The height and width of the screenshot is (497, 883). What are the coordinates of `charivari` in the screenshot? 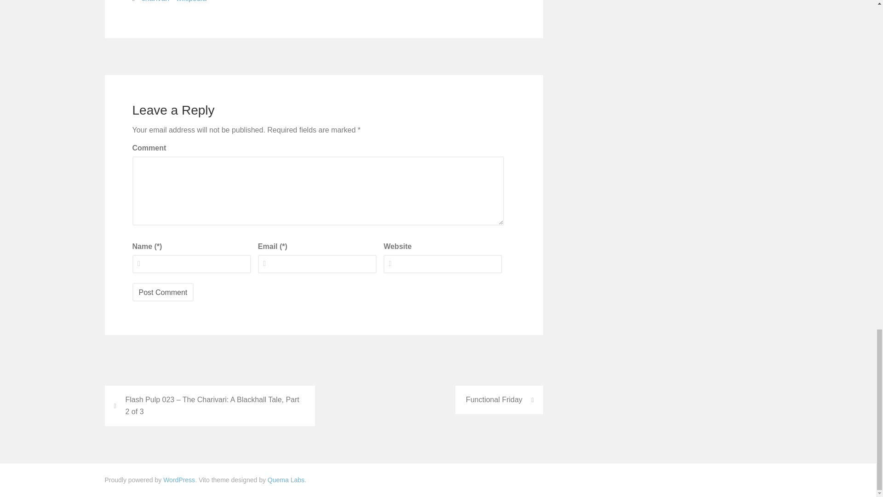 It's located at (155, 2).